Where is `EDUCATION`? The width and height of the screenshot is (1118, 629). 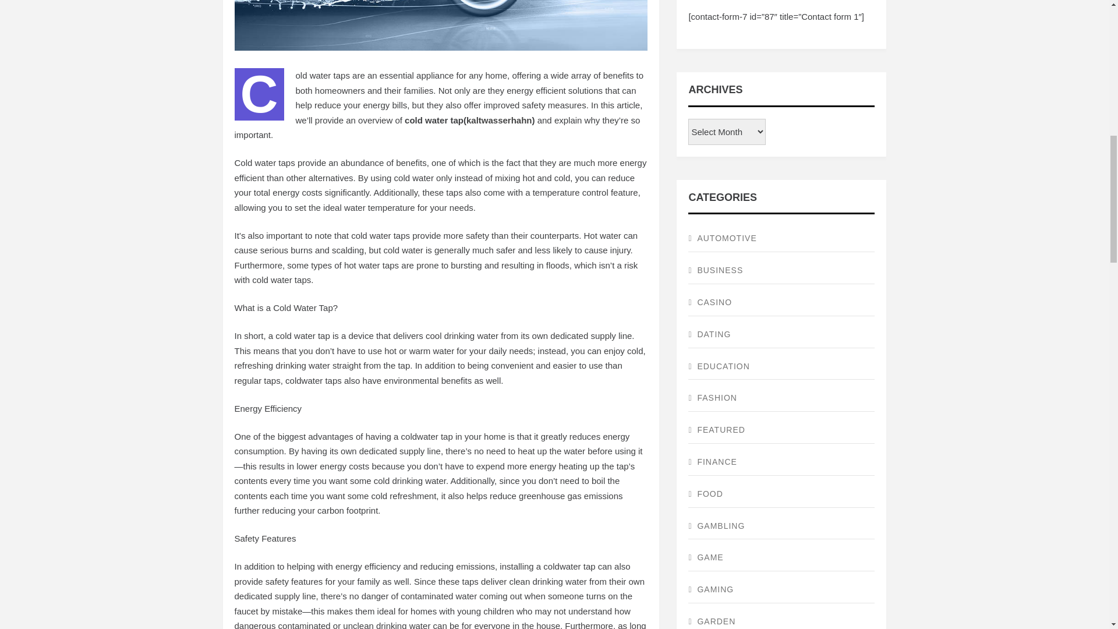 EDUCATION is located at coordinates (781, 367).